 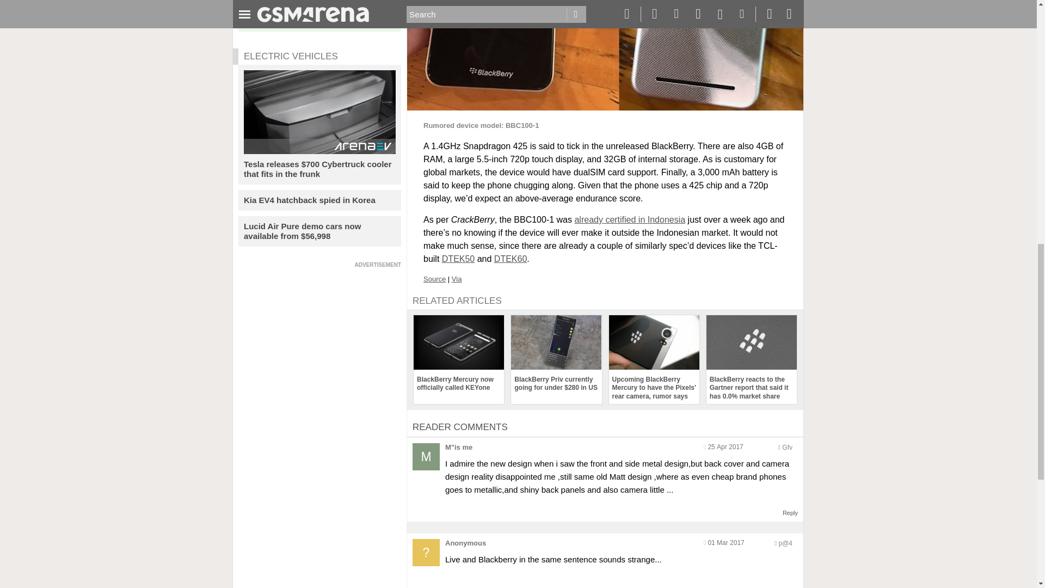 I want to click on Encoded anonymized location, so click(x=785, y=543).